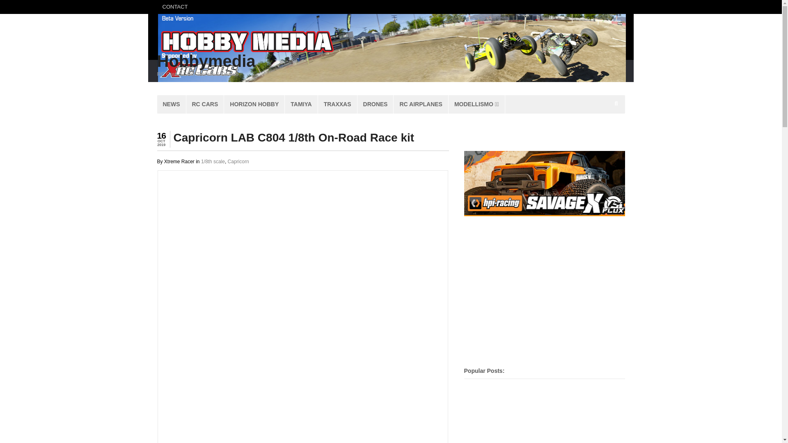 The height and width of the screenshot is (443, 788). Describe the element at coordinates (171, 104) in the screenshot. I see `NEWS` at that location.